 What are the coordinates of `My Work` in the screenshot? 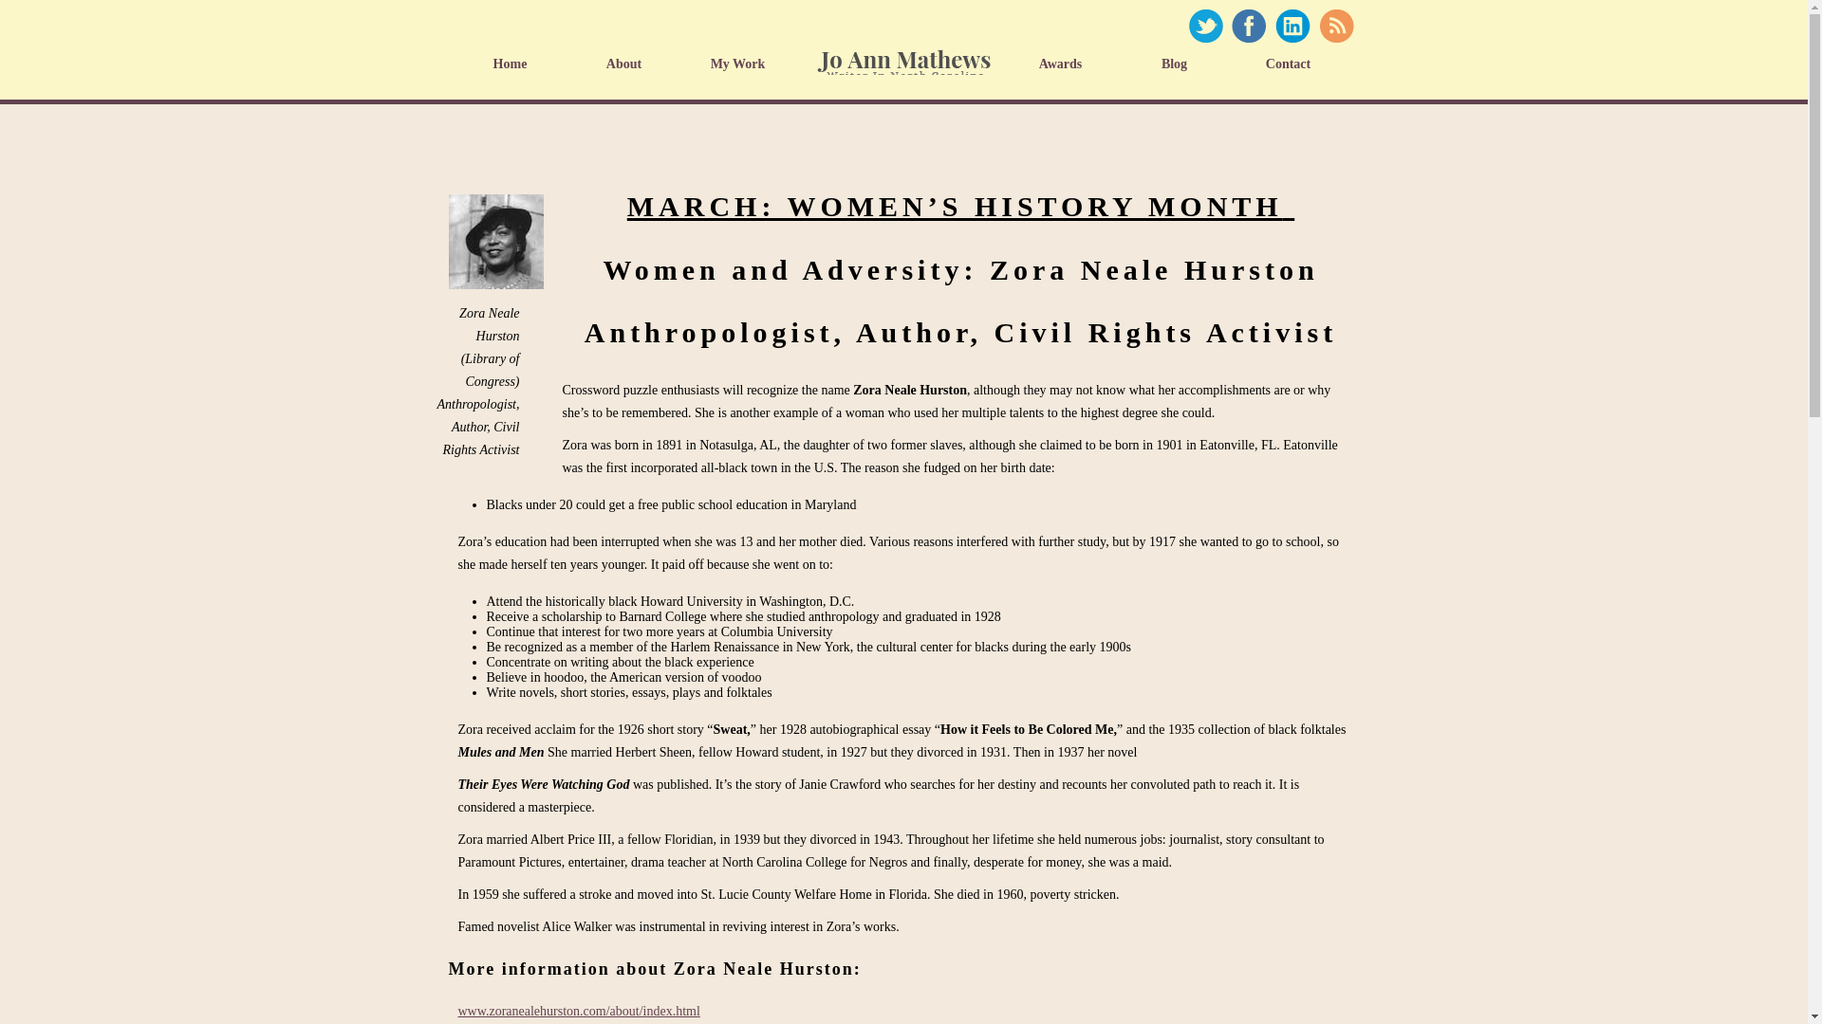 It's located at (742, 64).